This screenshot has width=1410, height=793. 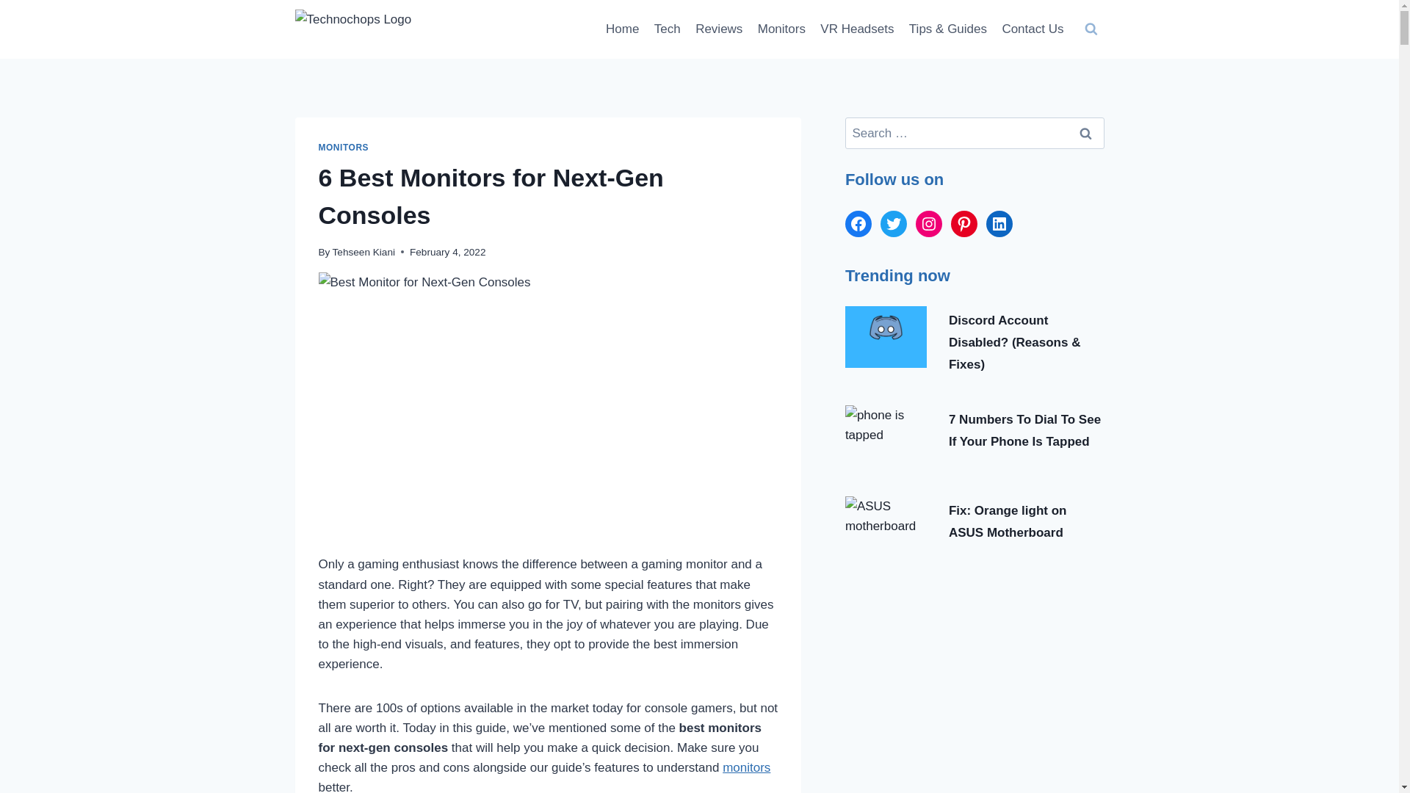 I want to click on Search, so click(x=1085, y=133).